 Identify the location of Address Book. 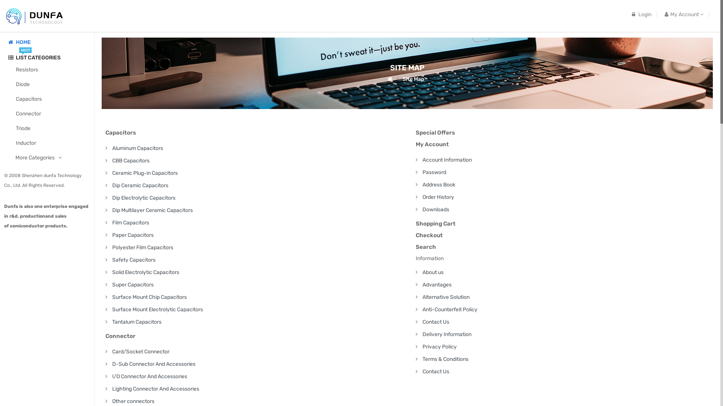
(439, 185).